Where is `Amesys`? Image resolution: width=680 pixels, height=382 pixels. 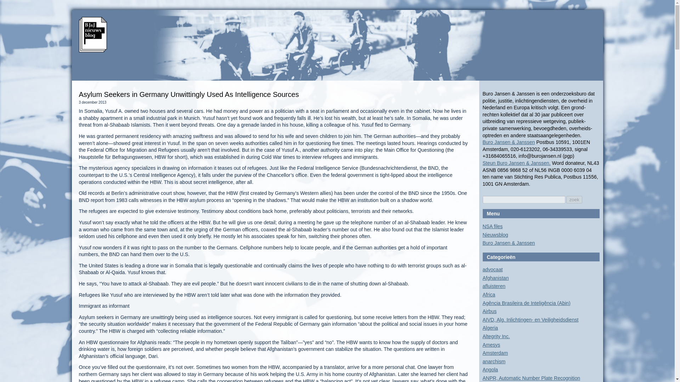 Amesys is located at coordinates (491, 345).